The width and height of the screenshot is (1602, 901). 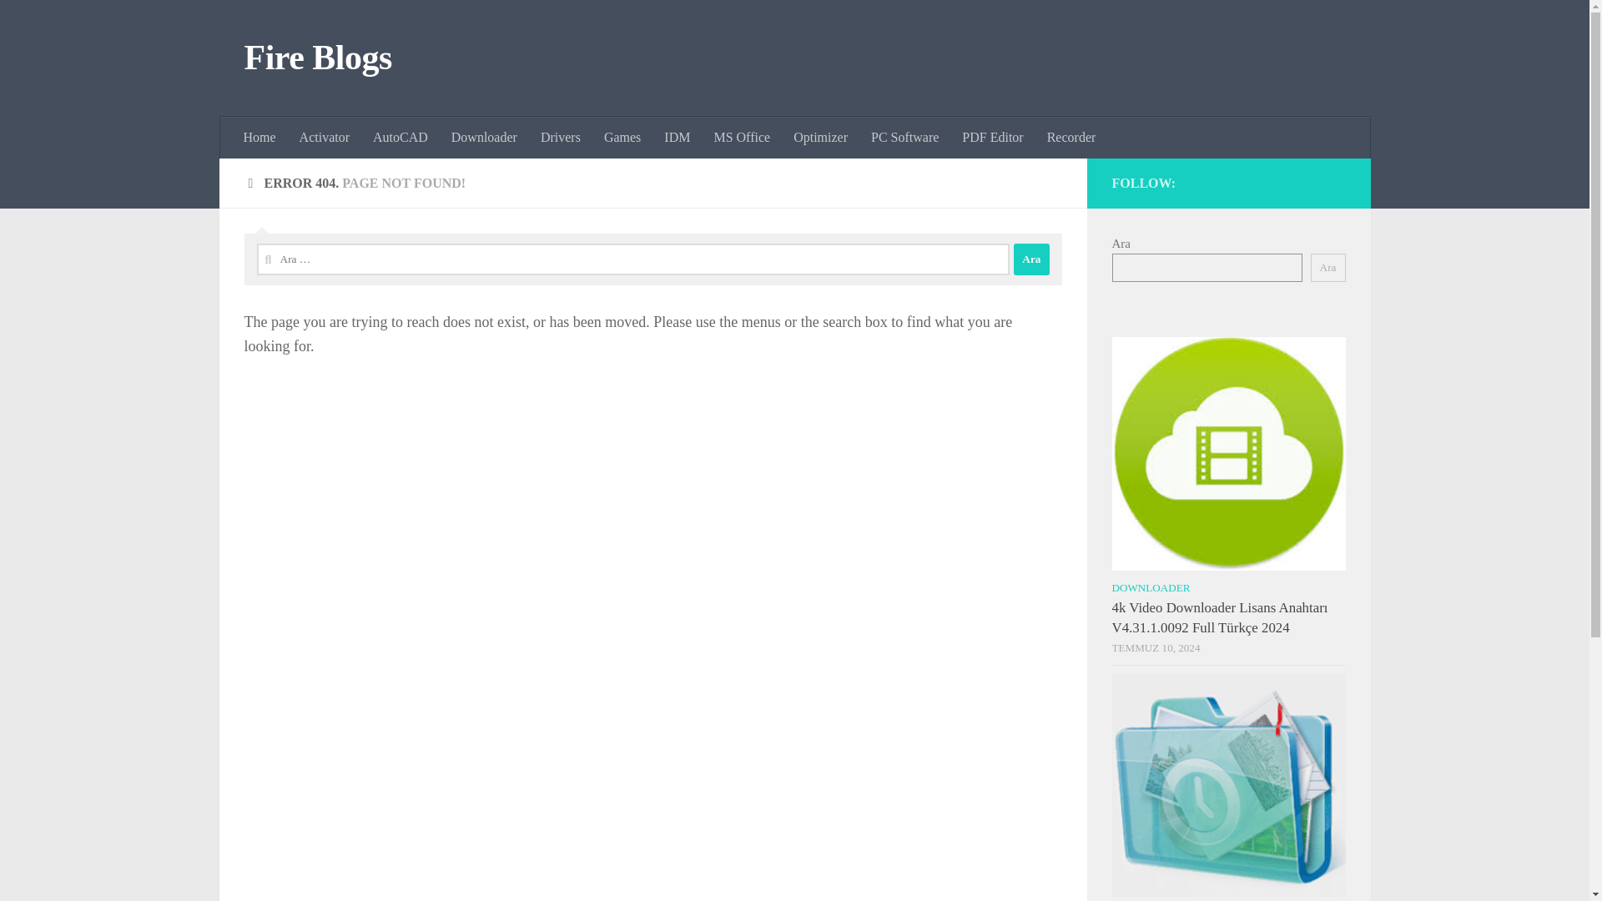 What do you see at coordinates (65, 23) in the screenshot?
I see `Skip to content` at bounding box center [65, 23].